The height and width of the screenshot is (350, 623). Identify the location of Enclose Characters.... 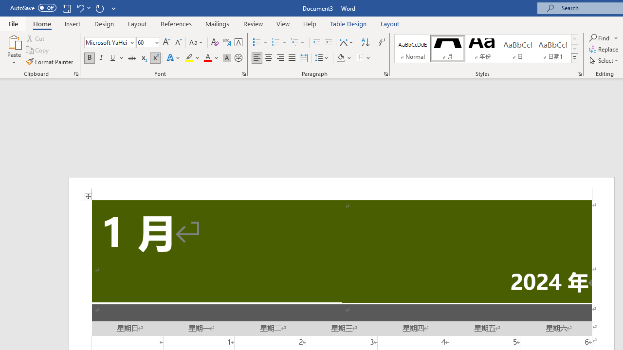
(238, 58).